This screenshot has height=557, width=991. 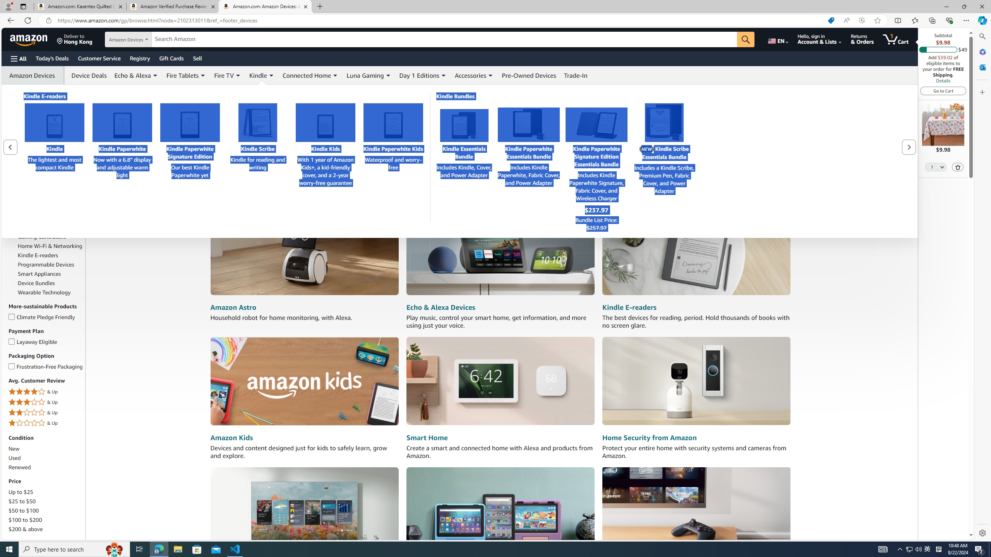 I want to click on Delete, so click(x=958, y=167).